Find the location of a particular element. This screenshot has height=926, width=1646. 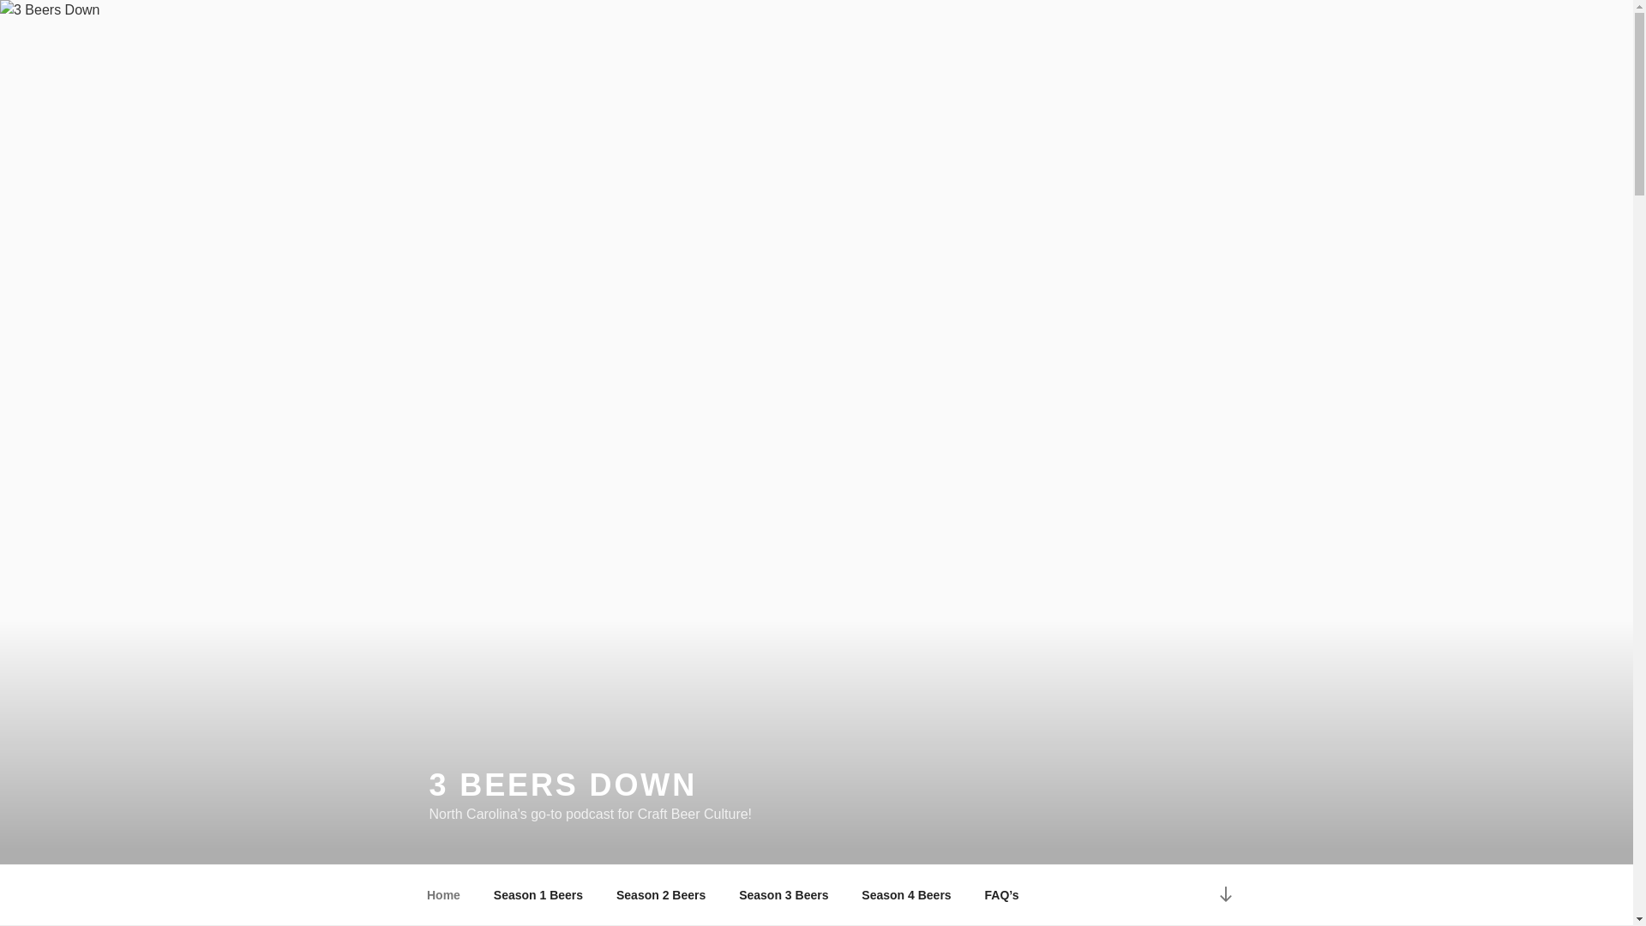

Scroll down to content is located at coordinates (1225, 895).